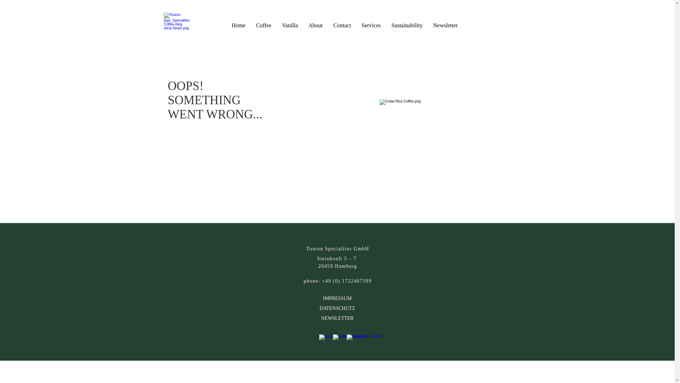 The height and width of the screenshot is (383, 680). What do you see at coordinates (342, 26) in the screenshot?
I see `Contact` at bounding box center [342, 26].